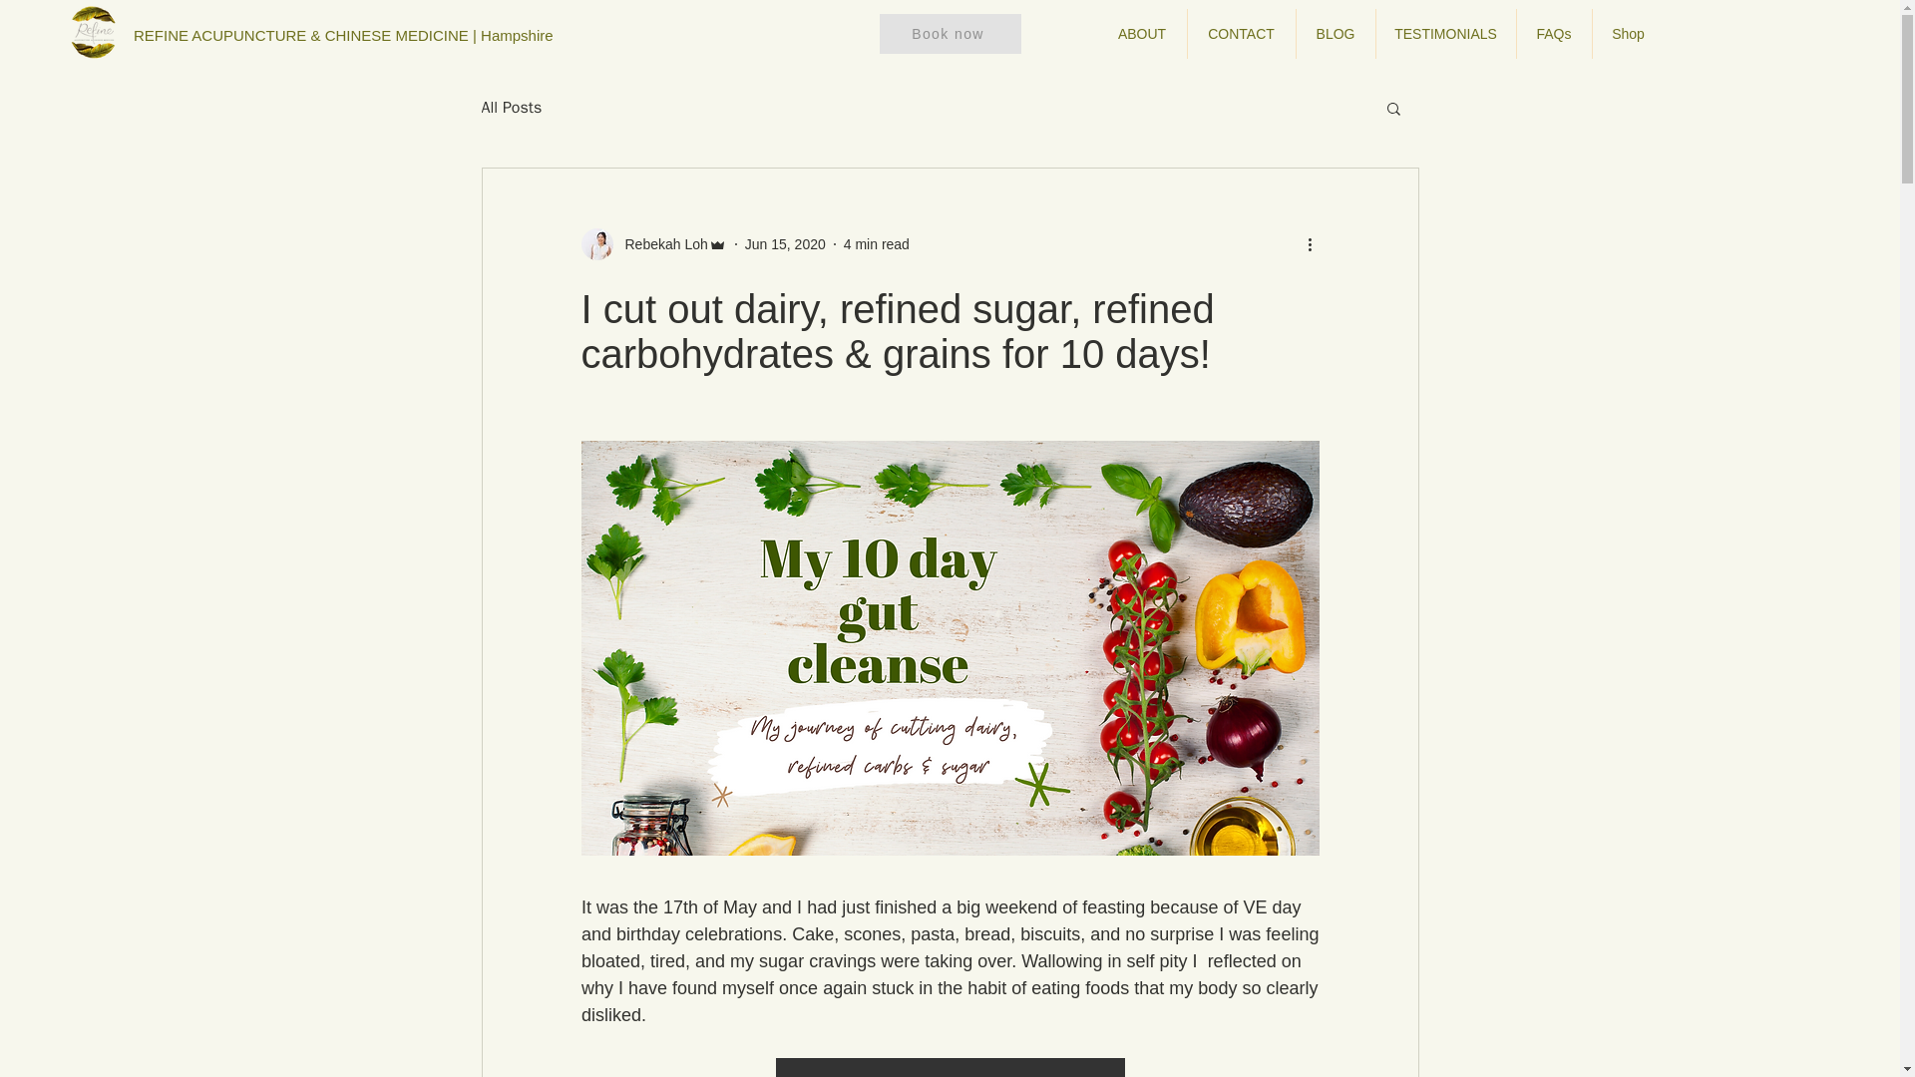 Image resolution: width=1915 pixels, height=1077 pixels. What do you see at coordinates (1335, 34) in the screenshot?
I see `BLOG` at bounding box center [1335, 34].